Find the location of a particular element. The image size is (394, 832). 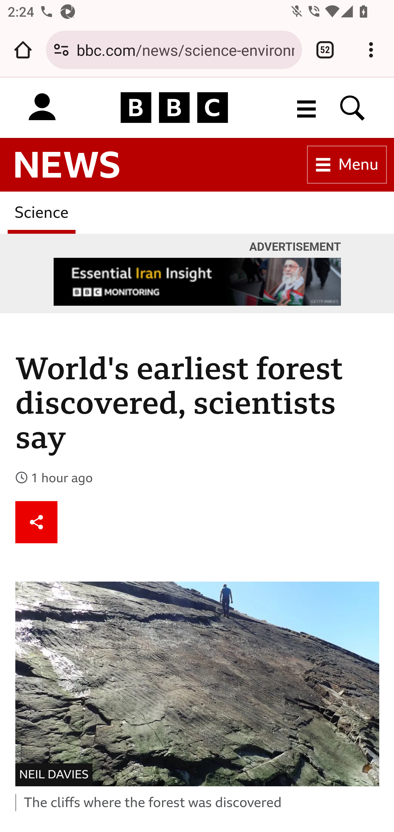

Share is located at coordinates (37, 522).